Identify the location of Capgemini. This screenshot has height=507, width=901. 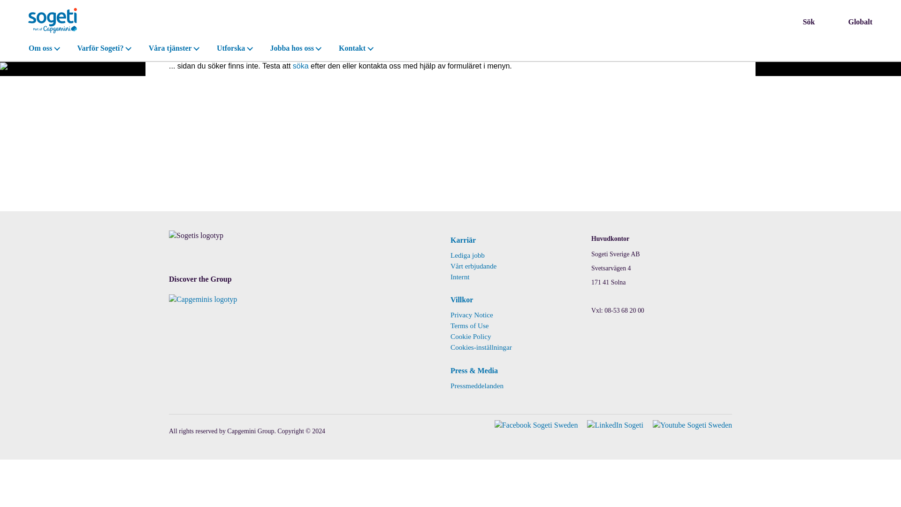
(203, 299).